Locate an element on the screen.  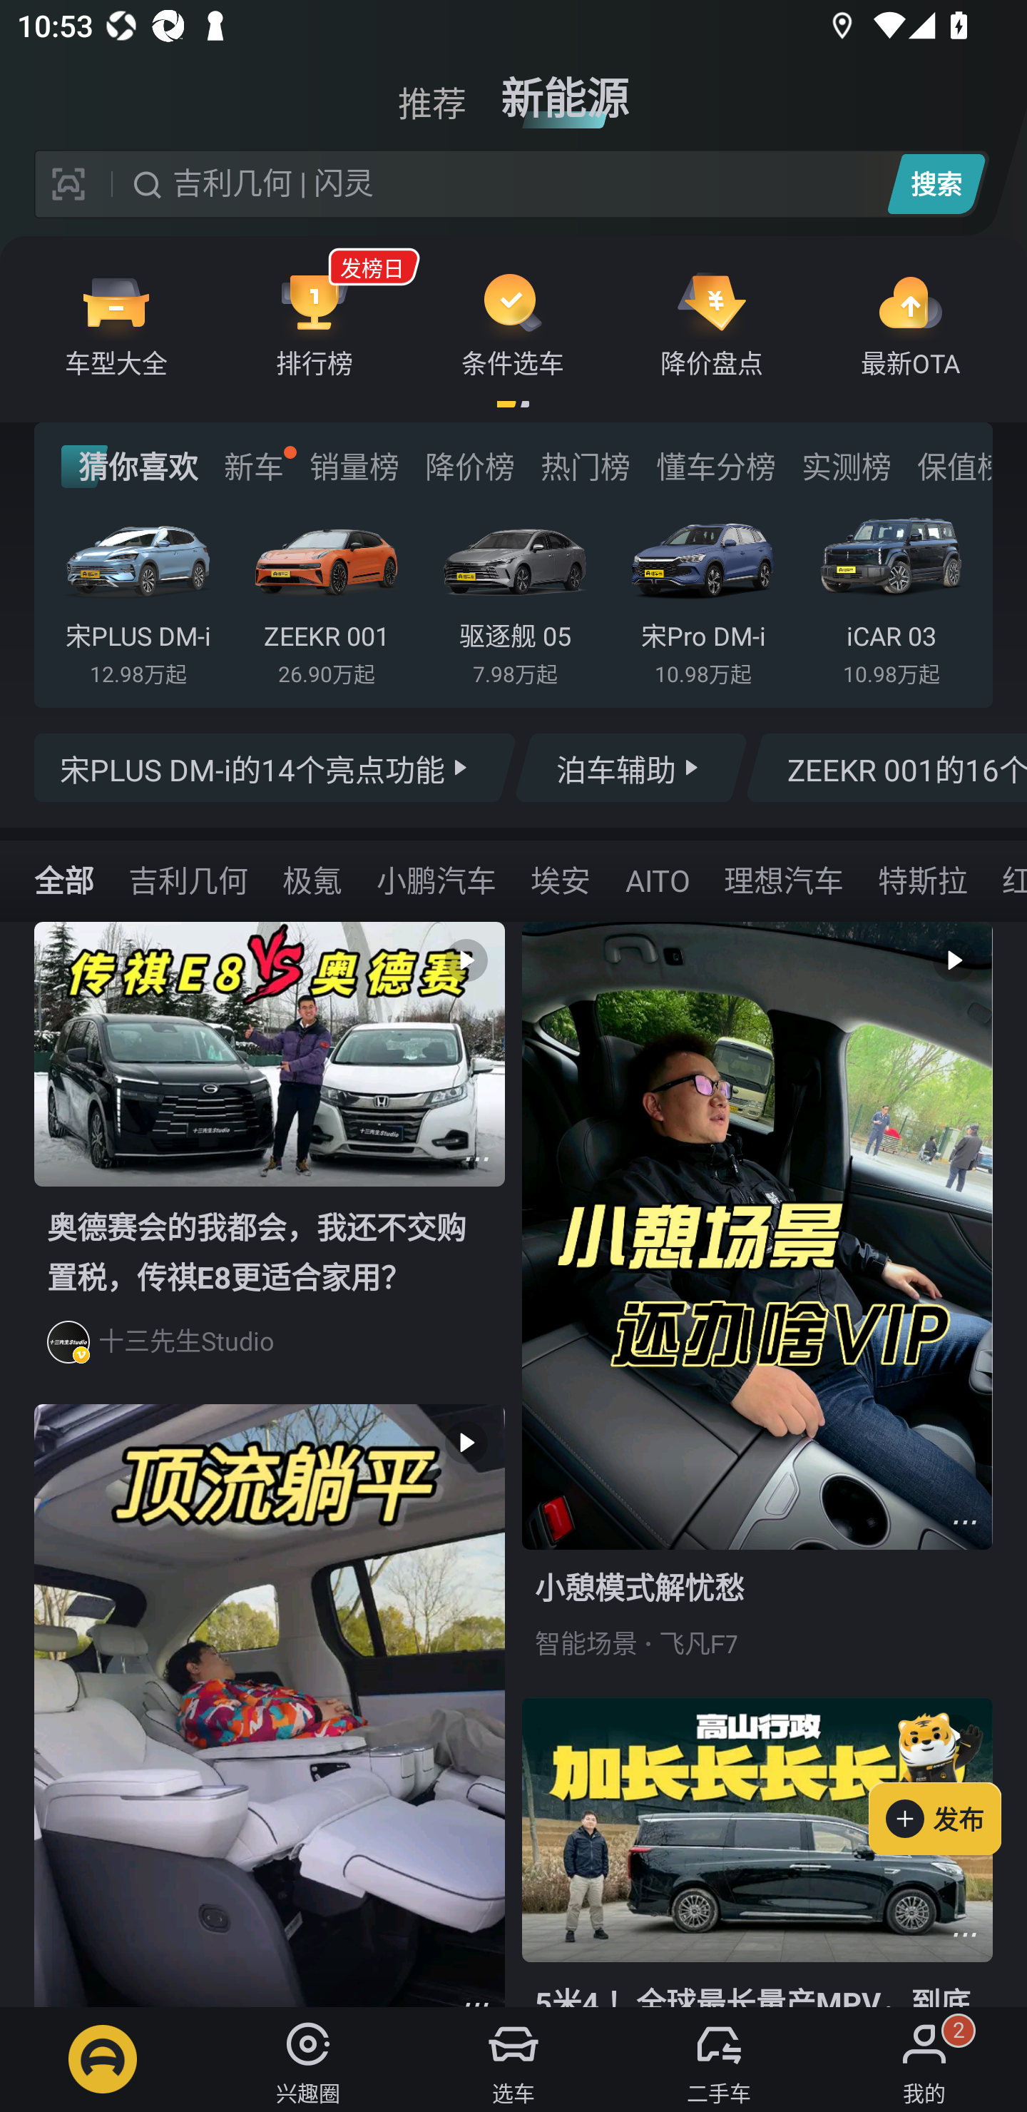
 is located at coordinates (964, 1523).